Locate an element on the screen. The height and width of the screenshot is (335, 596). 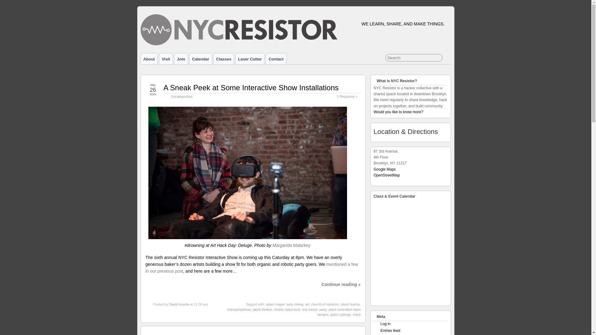
Classes is located at coordinates (223, 59).